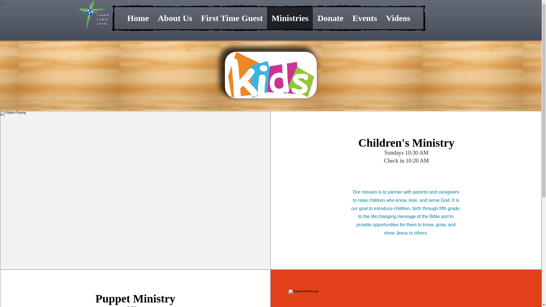 The image size is (546, 307). What do you see at coordinates (138, 18) in the screenshot?
I see `Home` at bounding box center [138, 18].